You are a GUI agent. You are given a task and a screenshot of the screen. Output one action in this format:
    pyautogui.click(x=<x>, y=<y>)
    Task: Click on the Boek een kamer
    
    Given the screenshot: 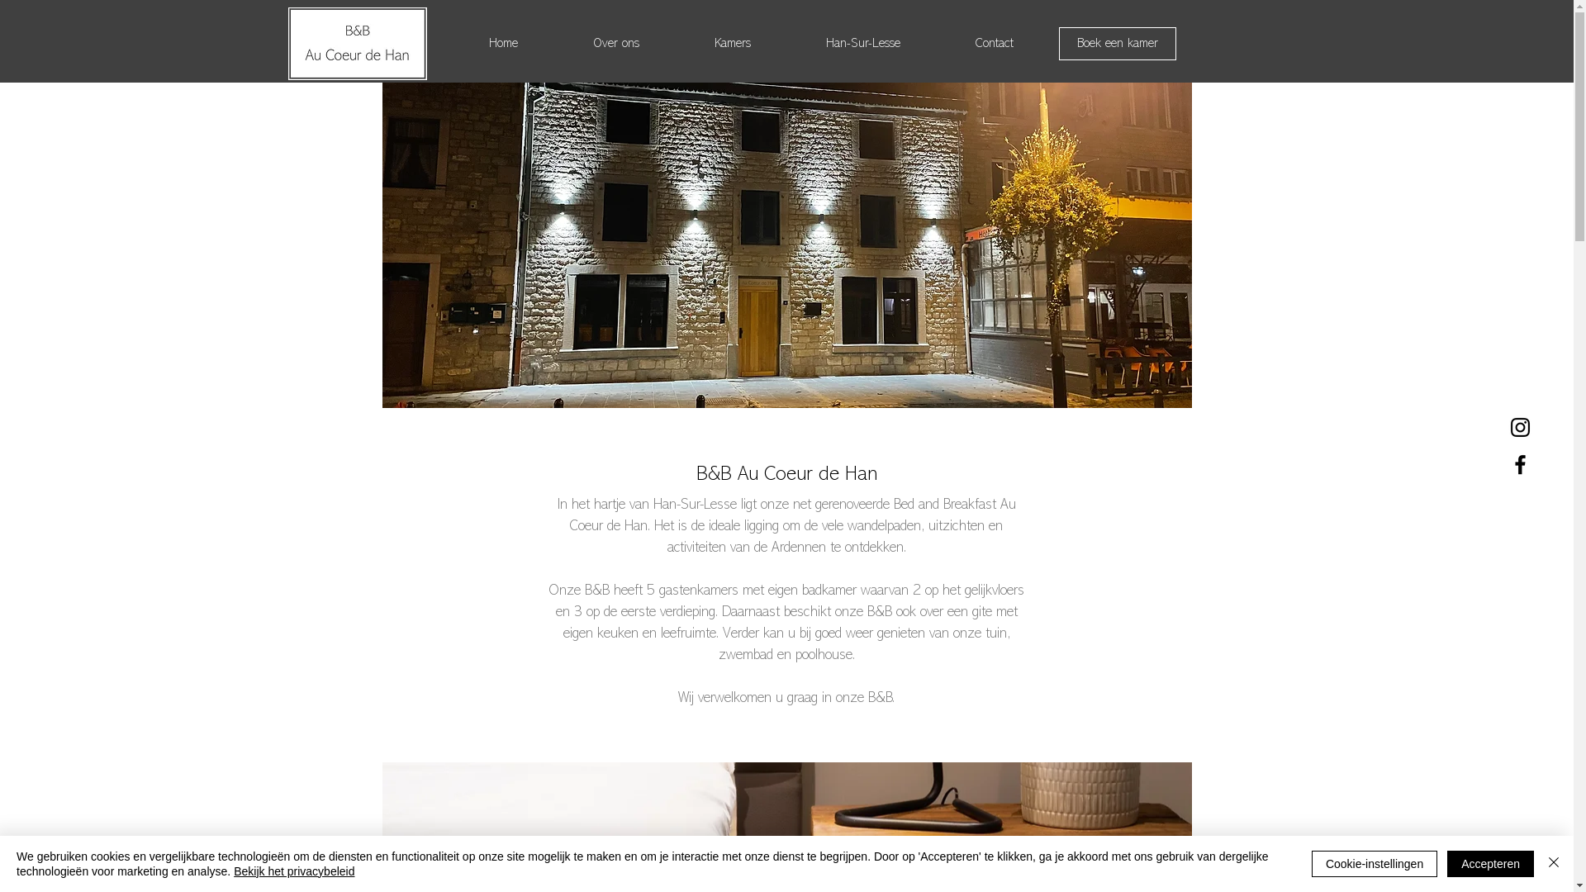 What is the action you would take?
    pyautogui.click(x=1118, y=44)
    